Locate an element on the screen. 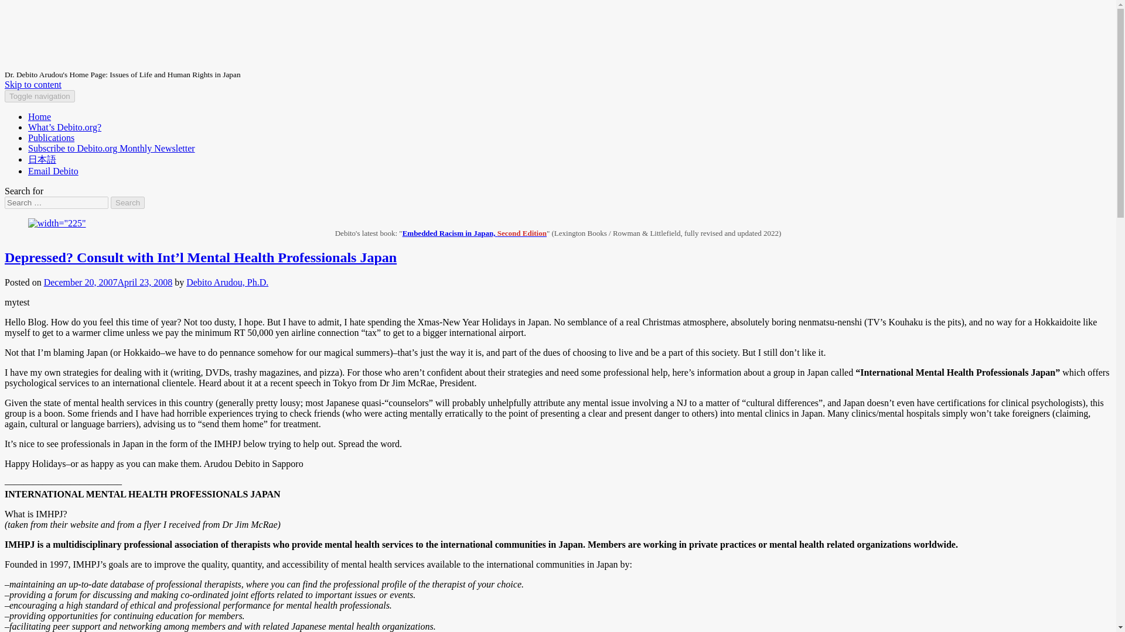 This screenshot has width=1125, height=632. Home is located at coordinates (39, 117).